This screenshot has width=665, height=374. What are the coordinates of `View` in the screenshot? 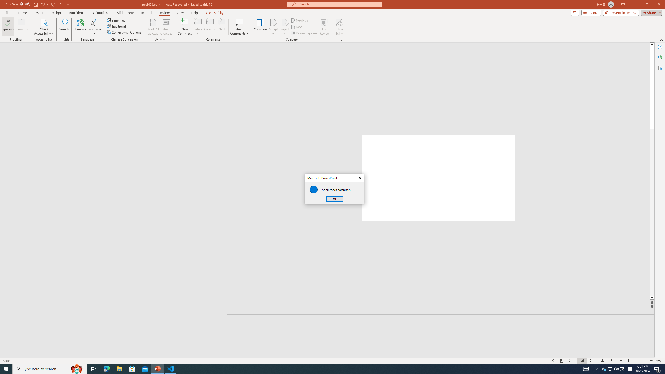 It's located at (180, 13).